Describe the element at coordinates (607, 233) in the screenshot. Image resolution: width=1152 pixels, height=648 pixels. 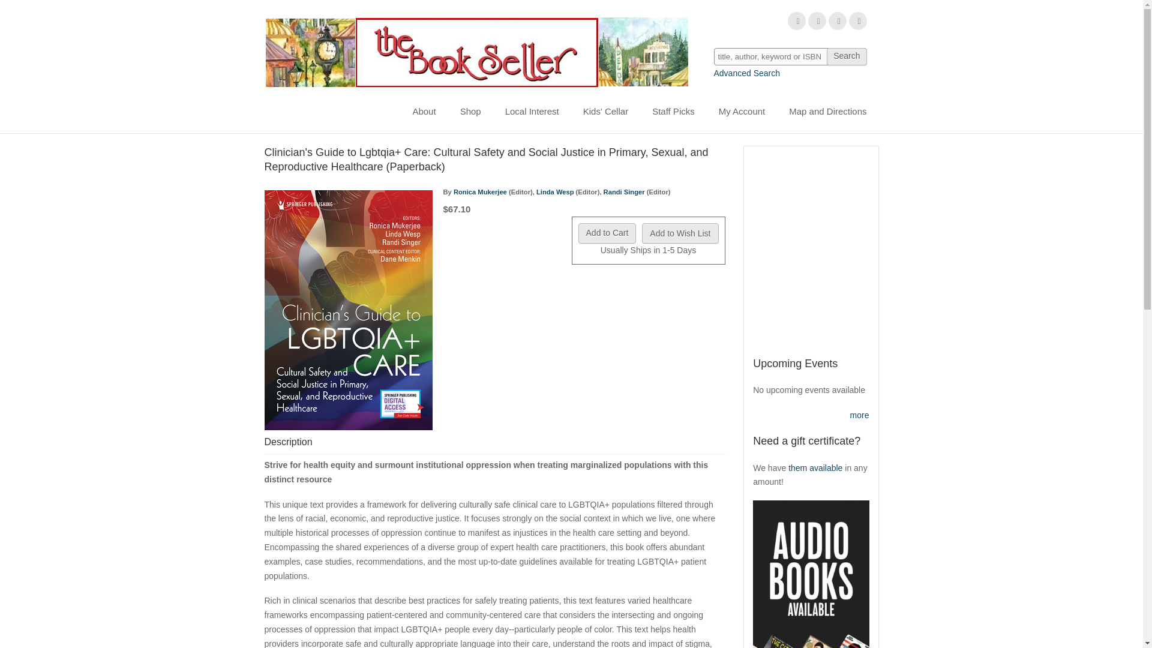
I see `Add to Cart` at that location.